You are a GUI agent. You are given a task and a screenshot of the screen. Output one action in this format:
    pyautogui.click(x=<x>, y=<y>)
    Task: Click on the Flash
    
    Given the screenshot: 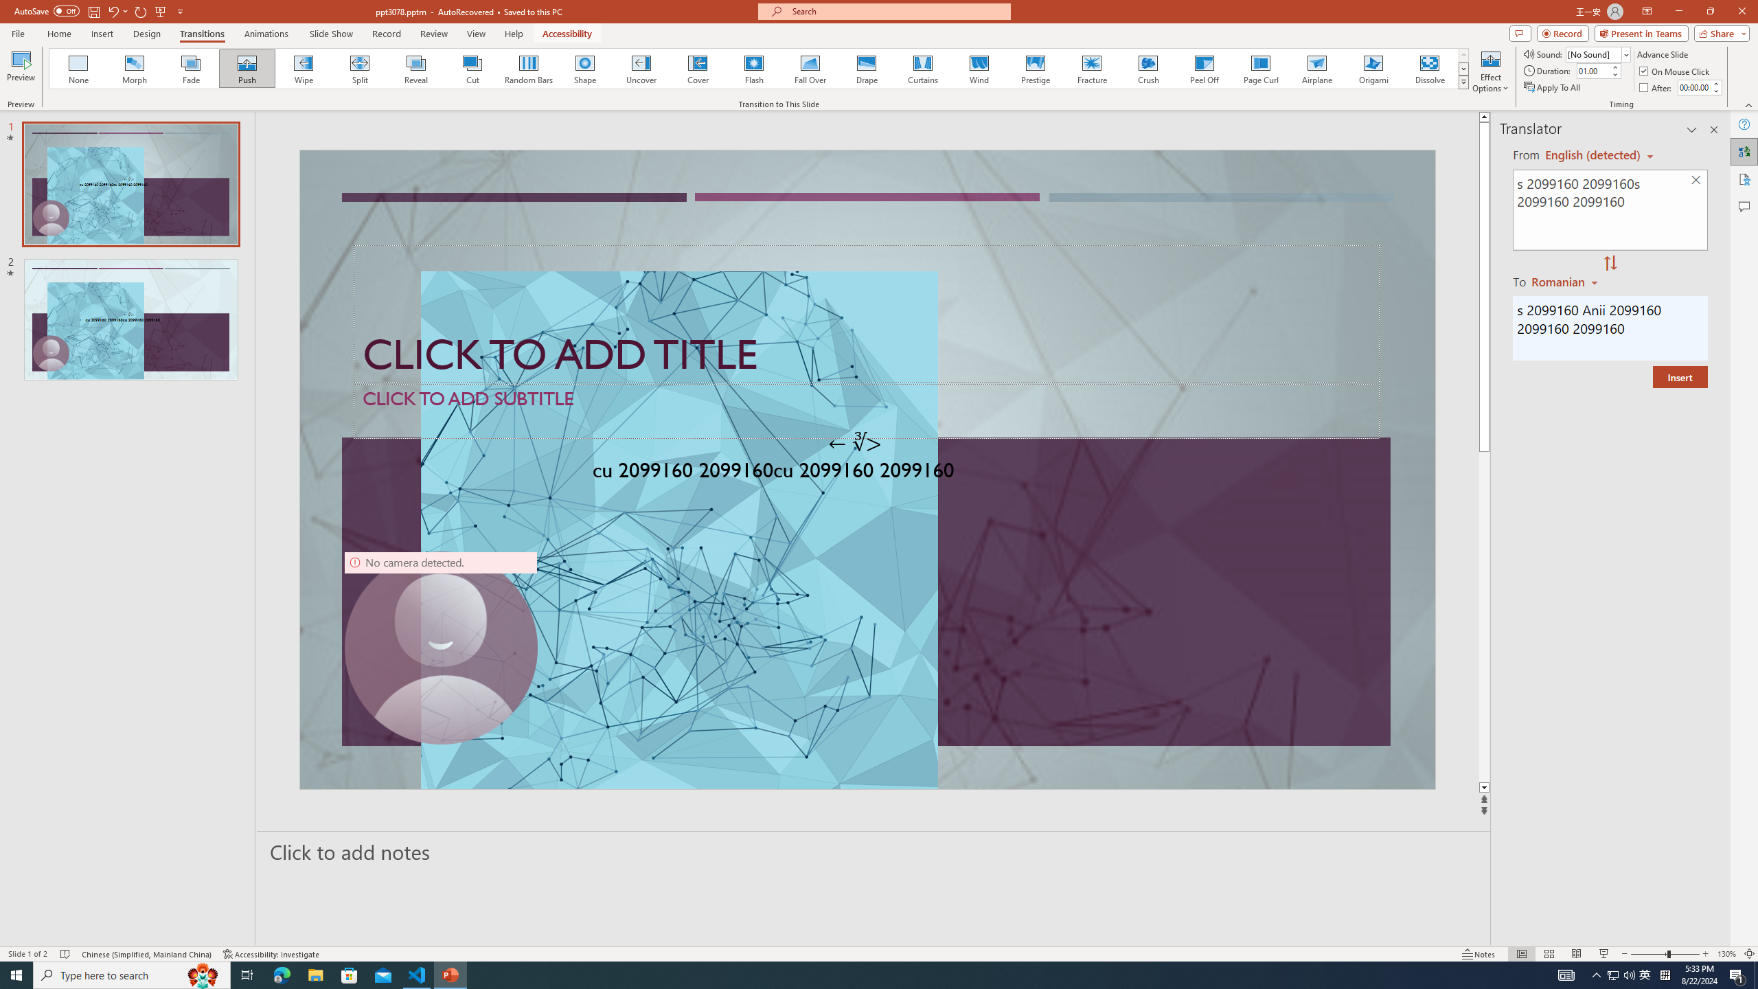 What is the action you would take?
    pyautogui.click(x=754, y=69)
    